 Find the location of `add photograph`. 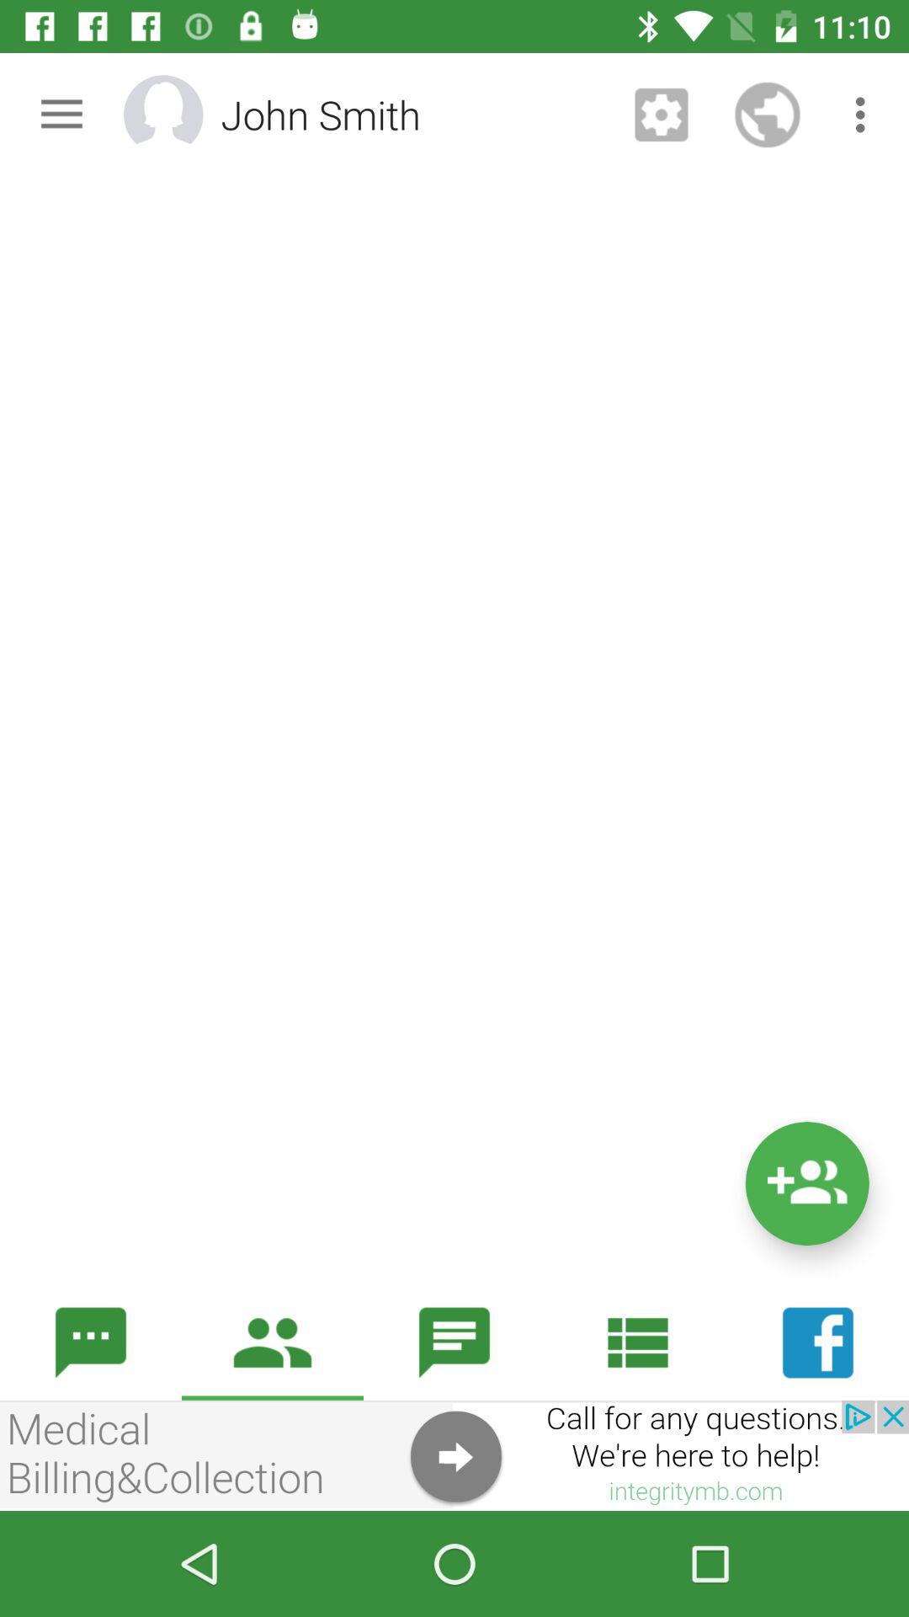

add photograph is located at coordinates (185, 115).